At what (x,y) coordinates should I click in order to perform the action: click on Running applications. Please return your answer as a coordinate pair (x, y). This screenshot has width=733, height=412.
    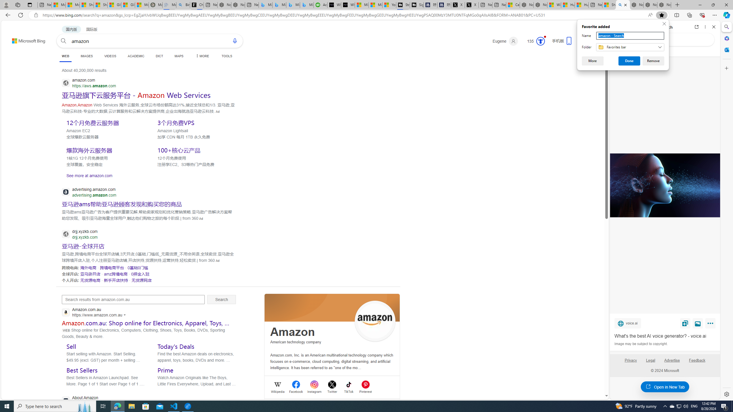
    Looking at the image, I should click on (356, 406).